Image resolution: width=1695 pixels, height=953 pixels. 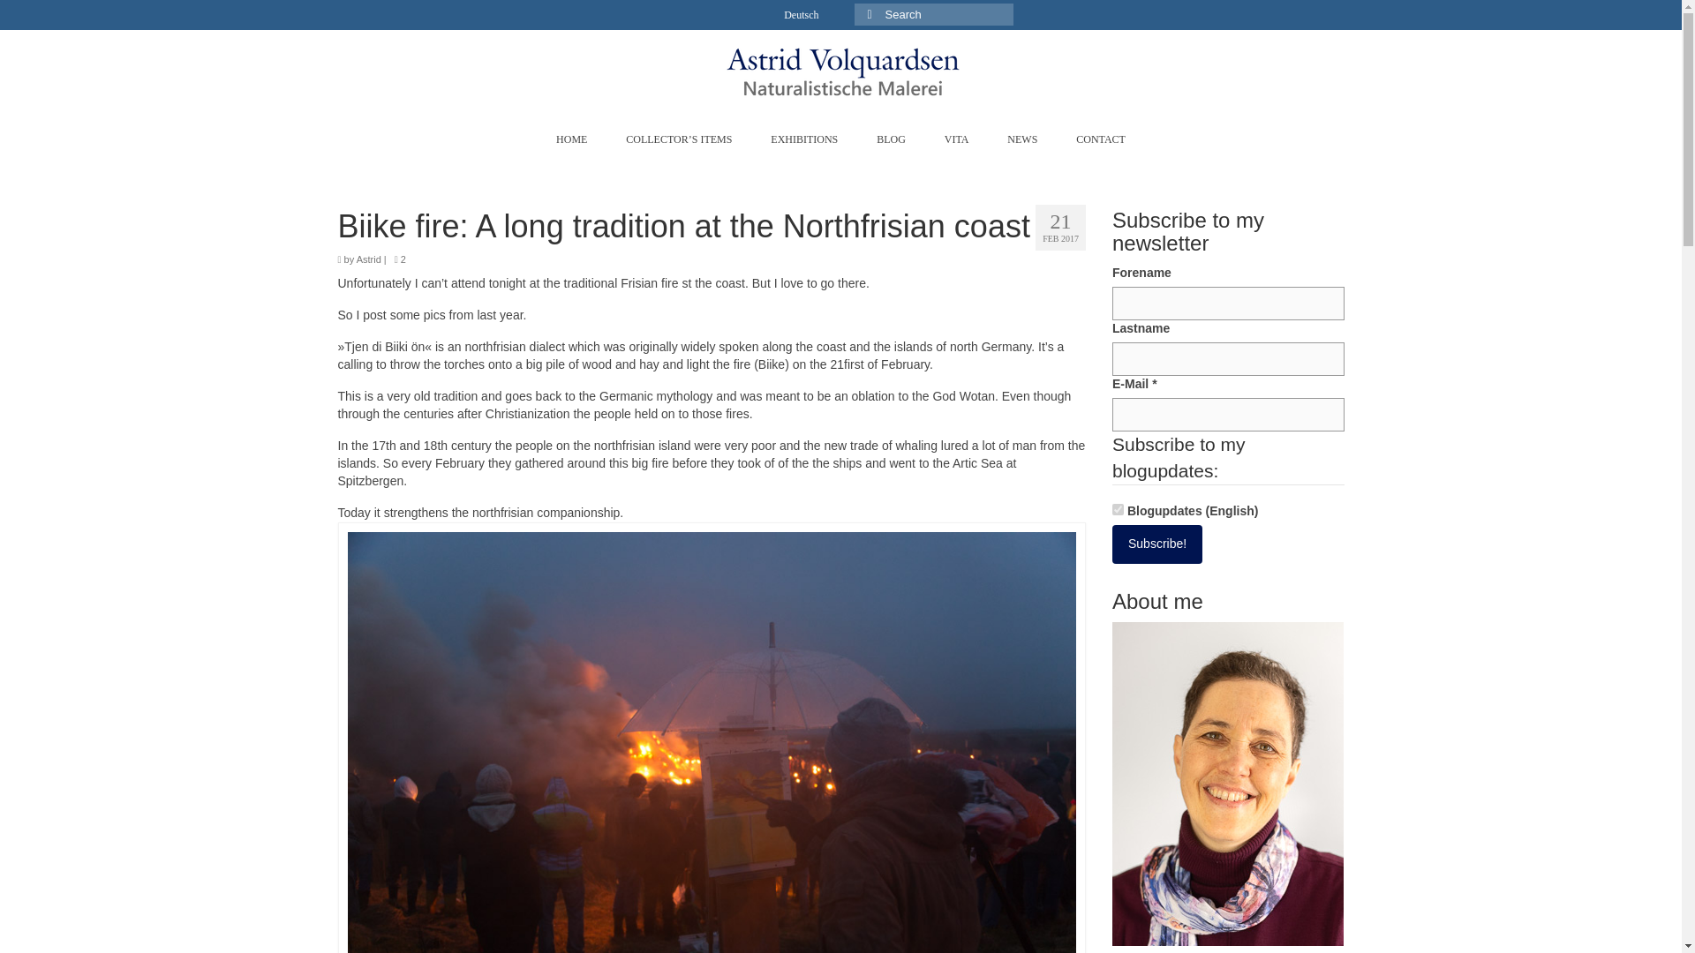 What do you see at coordinates (842, 71) in the screenshot?
I see `Astrid Volquardsen` at bounding box center [842, 71].